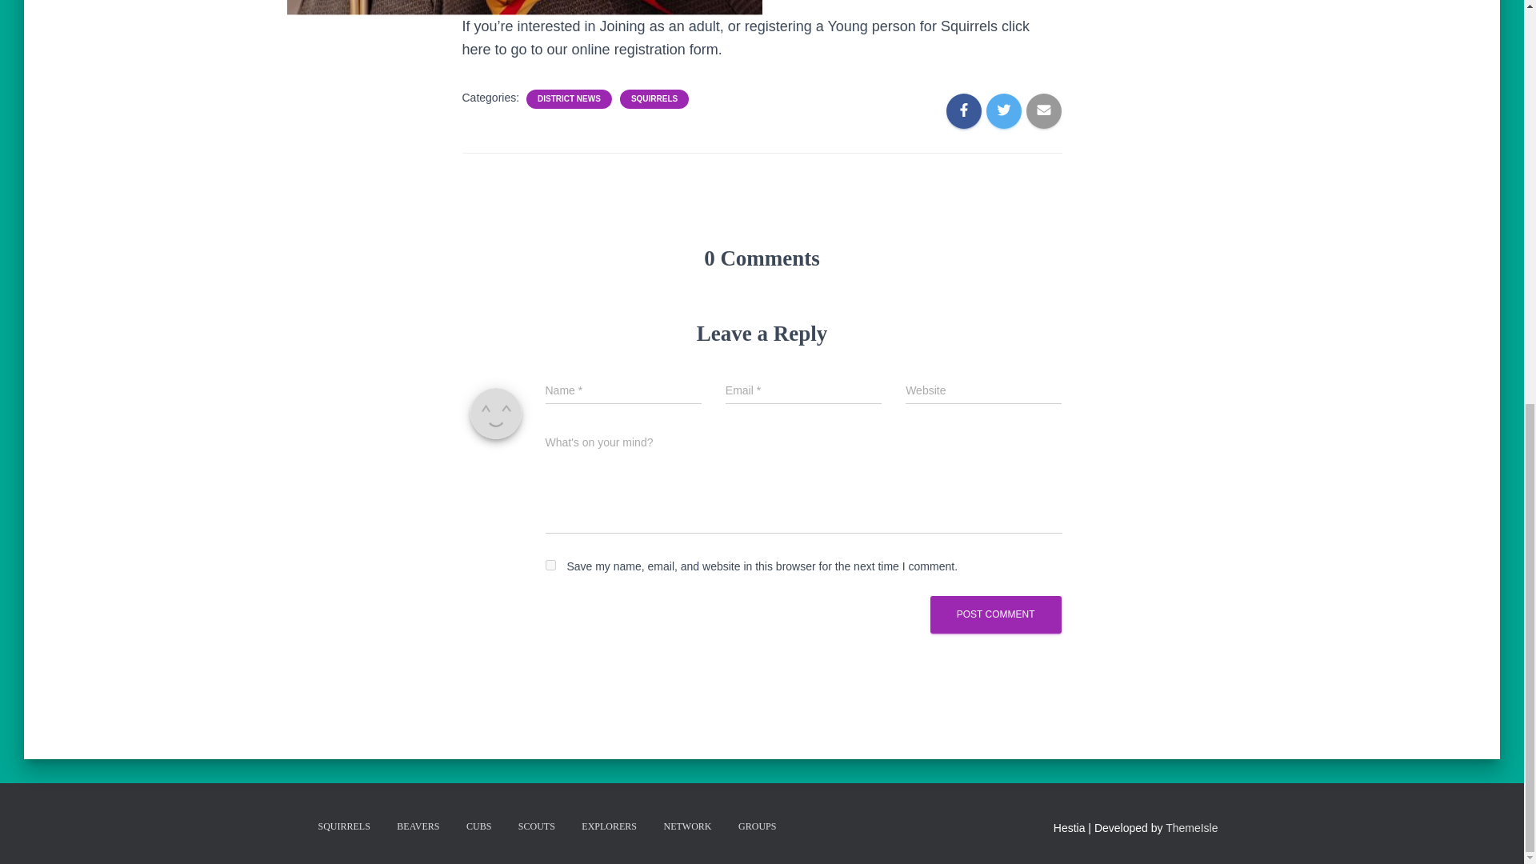 Image resolution: width=1536 pixels, height=864 pixels. Describe the element at coordinates (343, 826) in the screenshot. I see `SQUIRRELS` at that location.